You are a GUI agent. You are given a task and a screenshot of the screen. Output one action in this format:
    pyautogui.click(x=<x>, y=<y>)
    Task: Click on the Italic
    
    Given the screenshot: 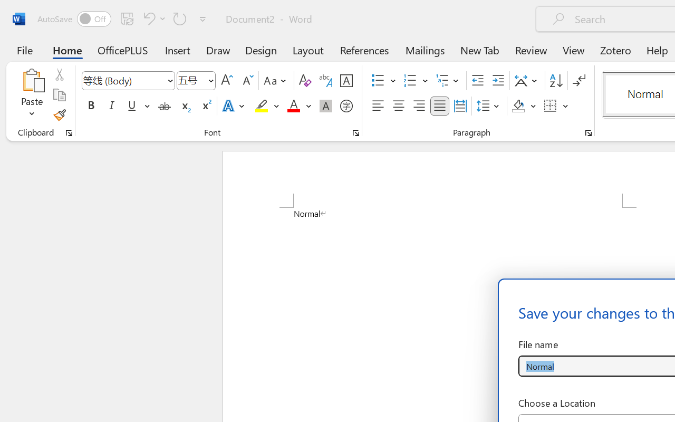 What is the action you would take?
    pyautogui.click(x=112, y=106)
    